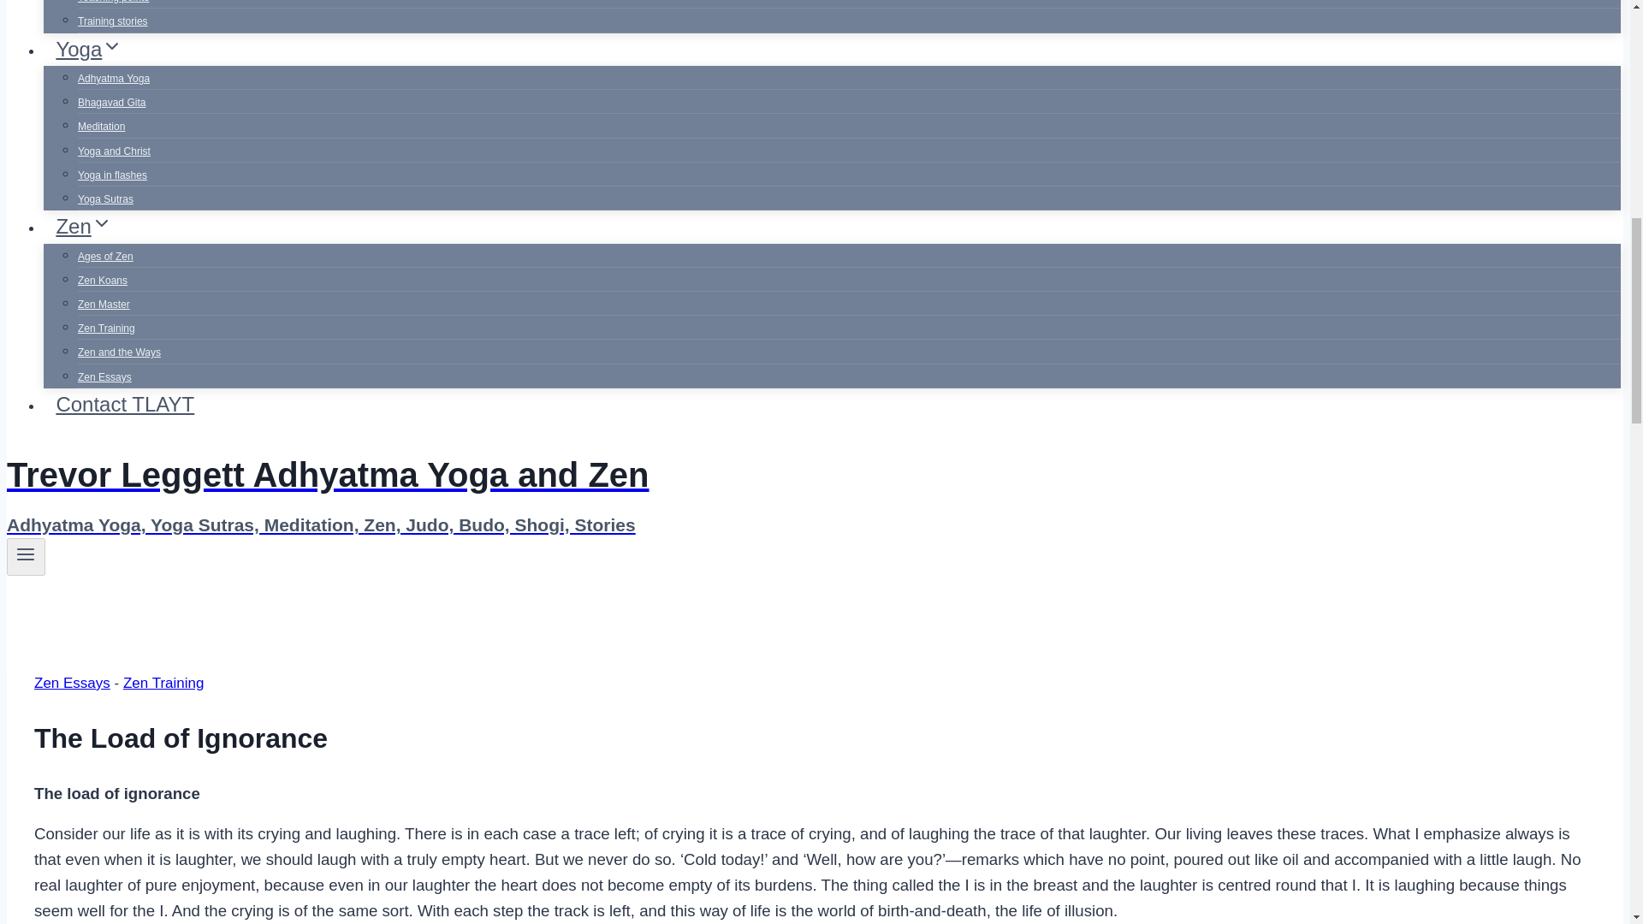 Image resolution: width=1643 pixels, height=924 pixels. Describe the element at coordinates (103, 304) in the screenshot. I see `Zen Master` at that location.